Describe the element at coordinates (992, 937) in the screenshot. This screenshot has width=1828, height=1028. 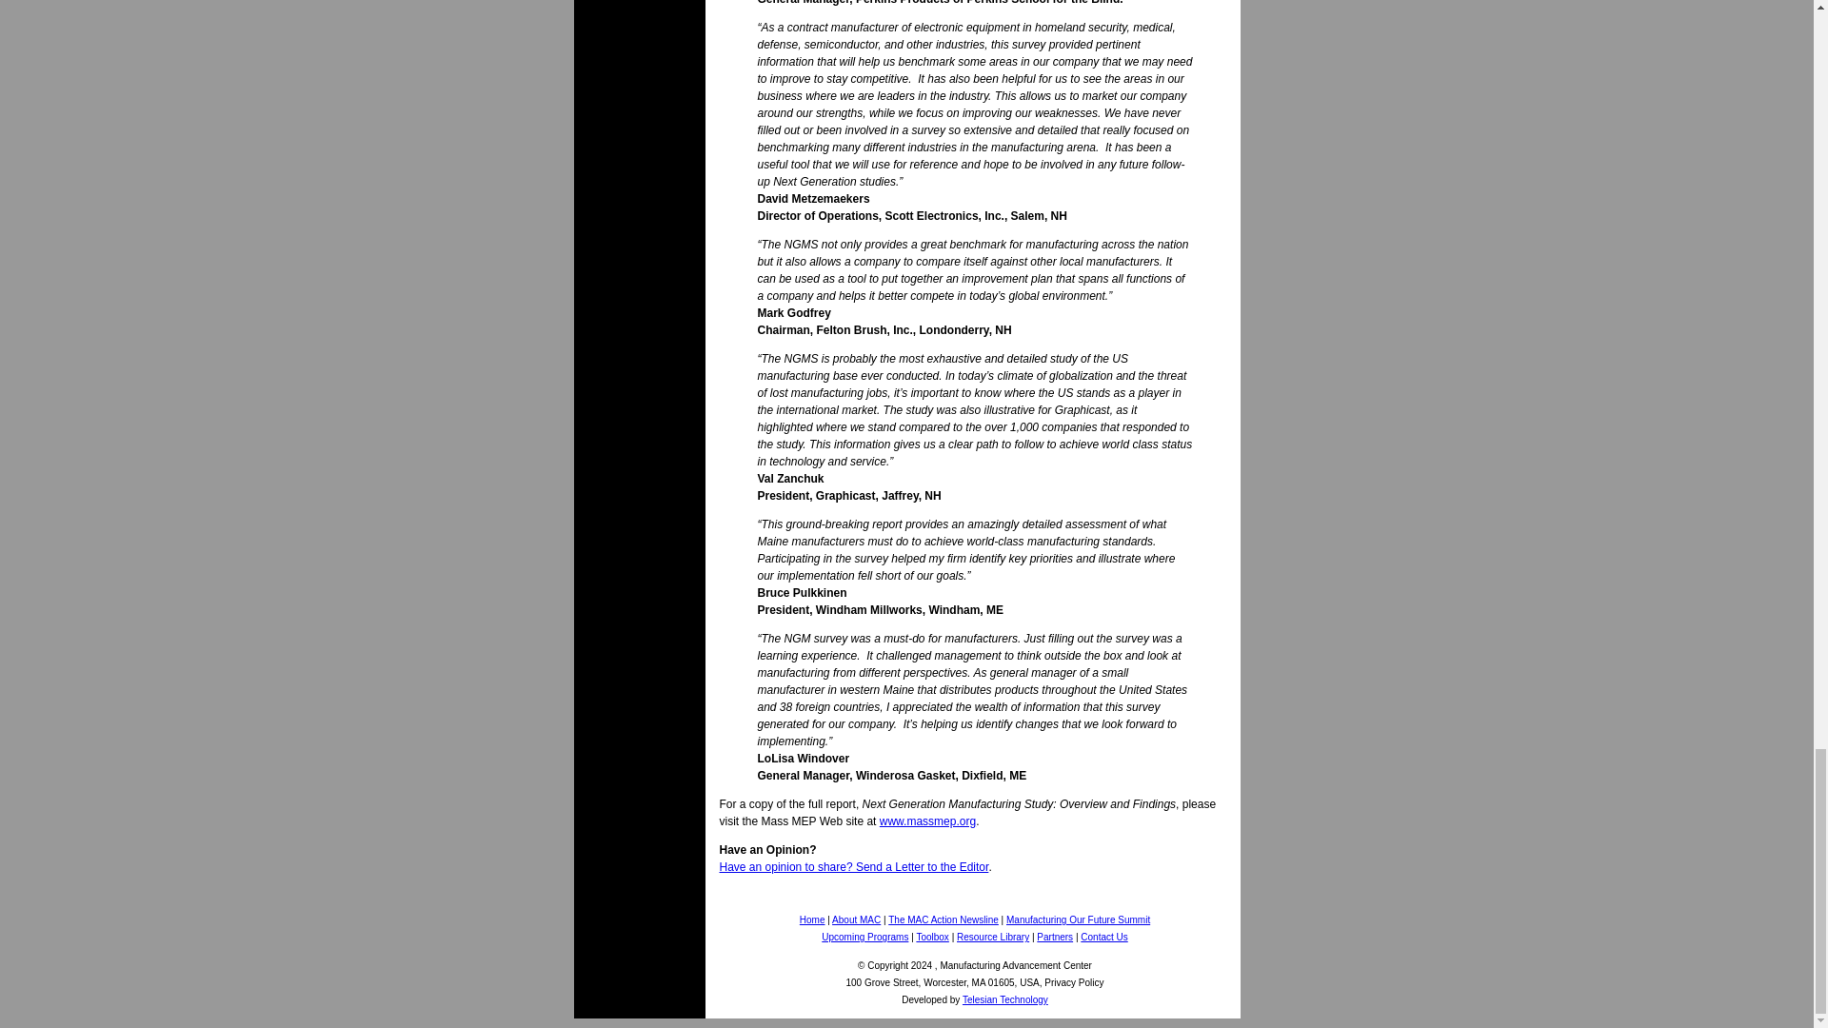
I see `Resource Library` at that location.